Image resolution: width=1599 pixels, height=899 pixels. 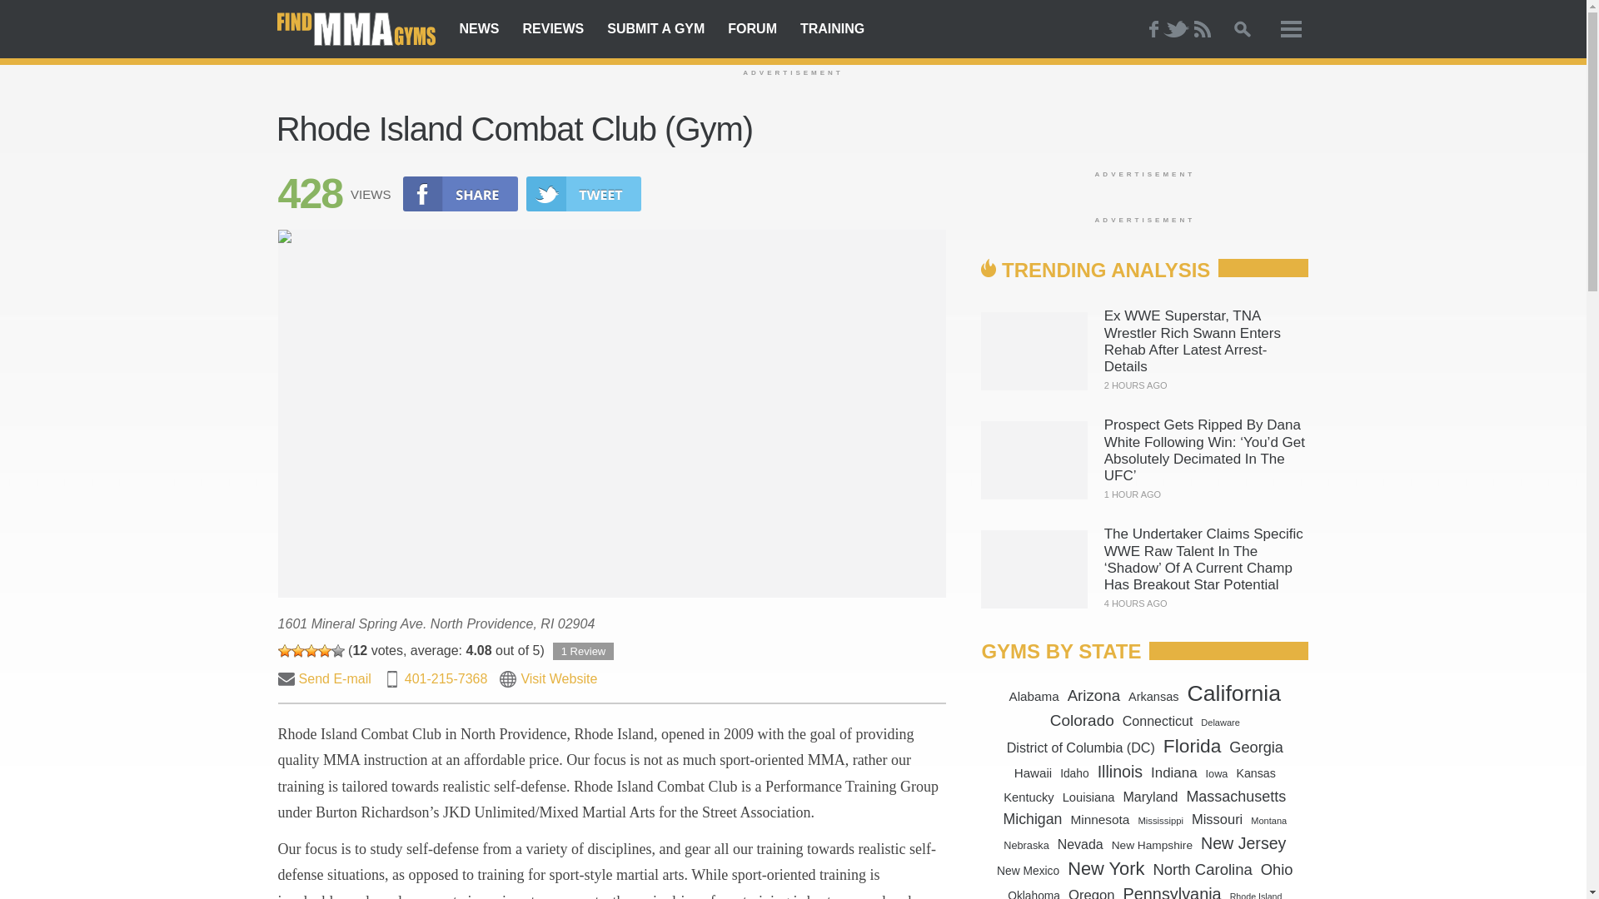 What do you see at coordinates (356, 29) in the screenshot?
I see `Find MMA Gyms` at bounding box center [356, 29].